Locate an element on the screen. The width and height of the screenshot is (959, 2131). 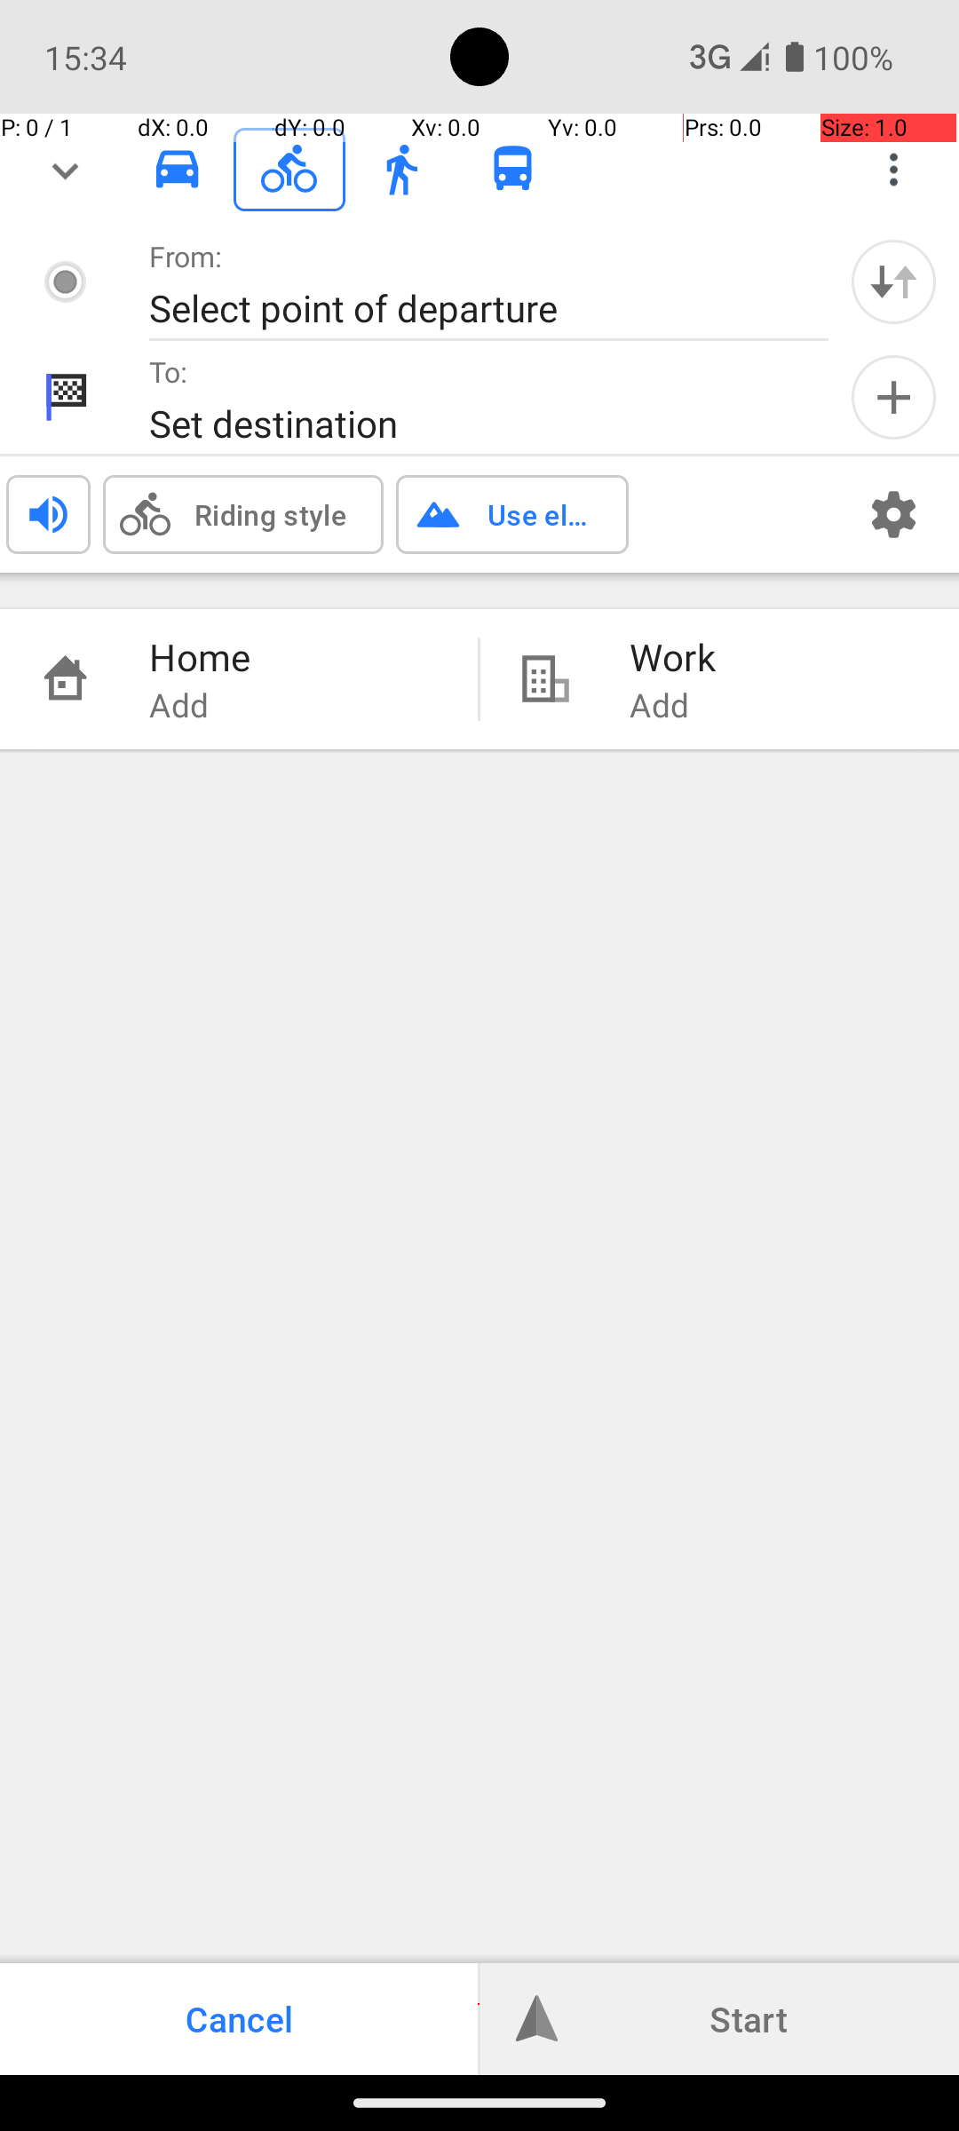
Choose app modes is located at coordinates (893, 170).